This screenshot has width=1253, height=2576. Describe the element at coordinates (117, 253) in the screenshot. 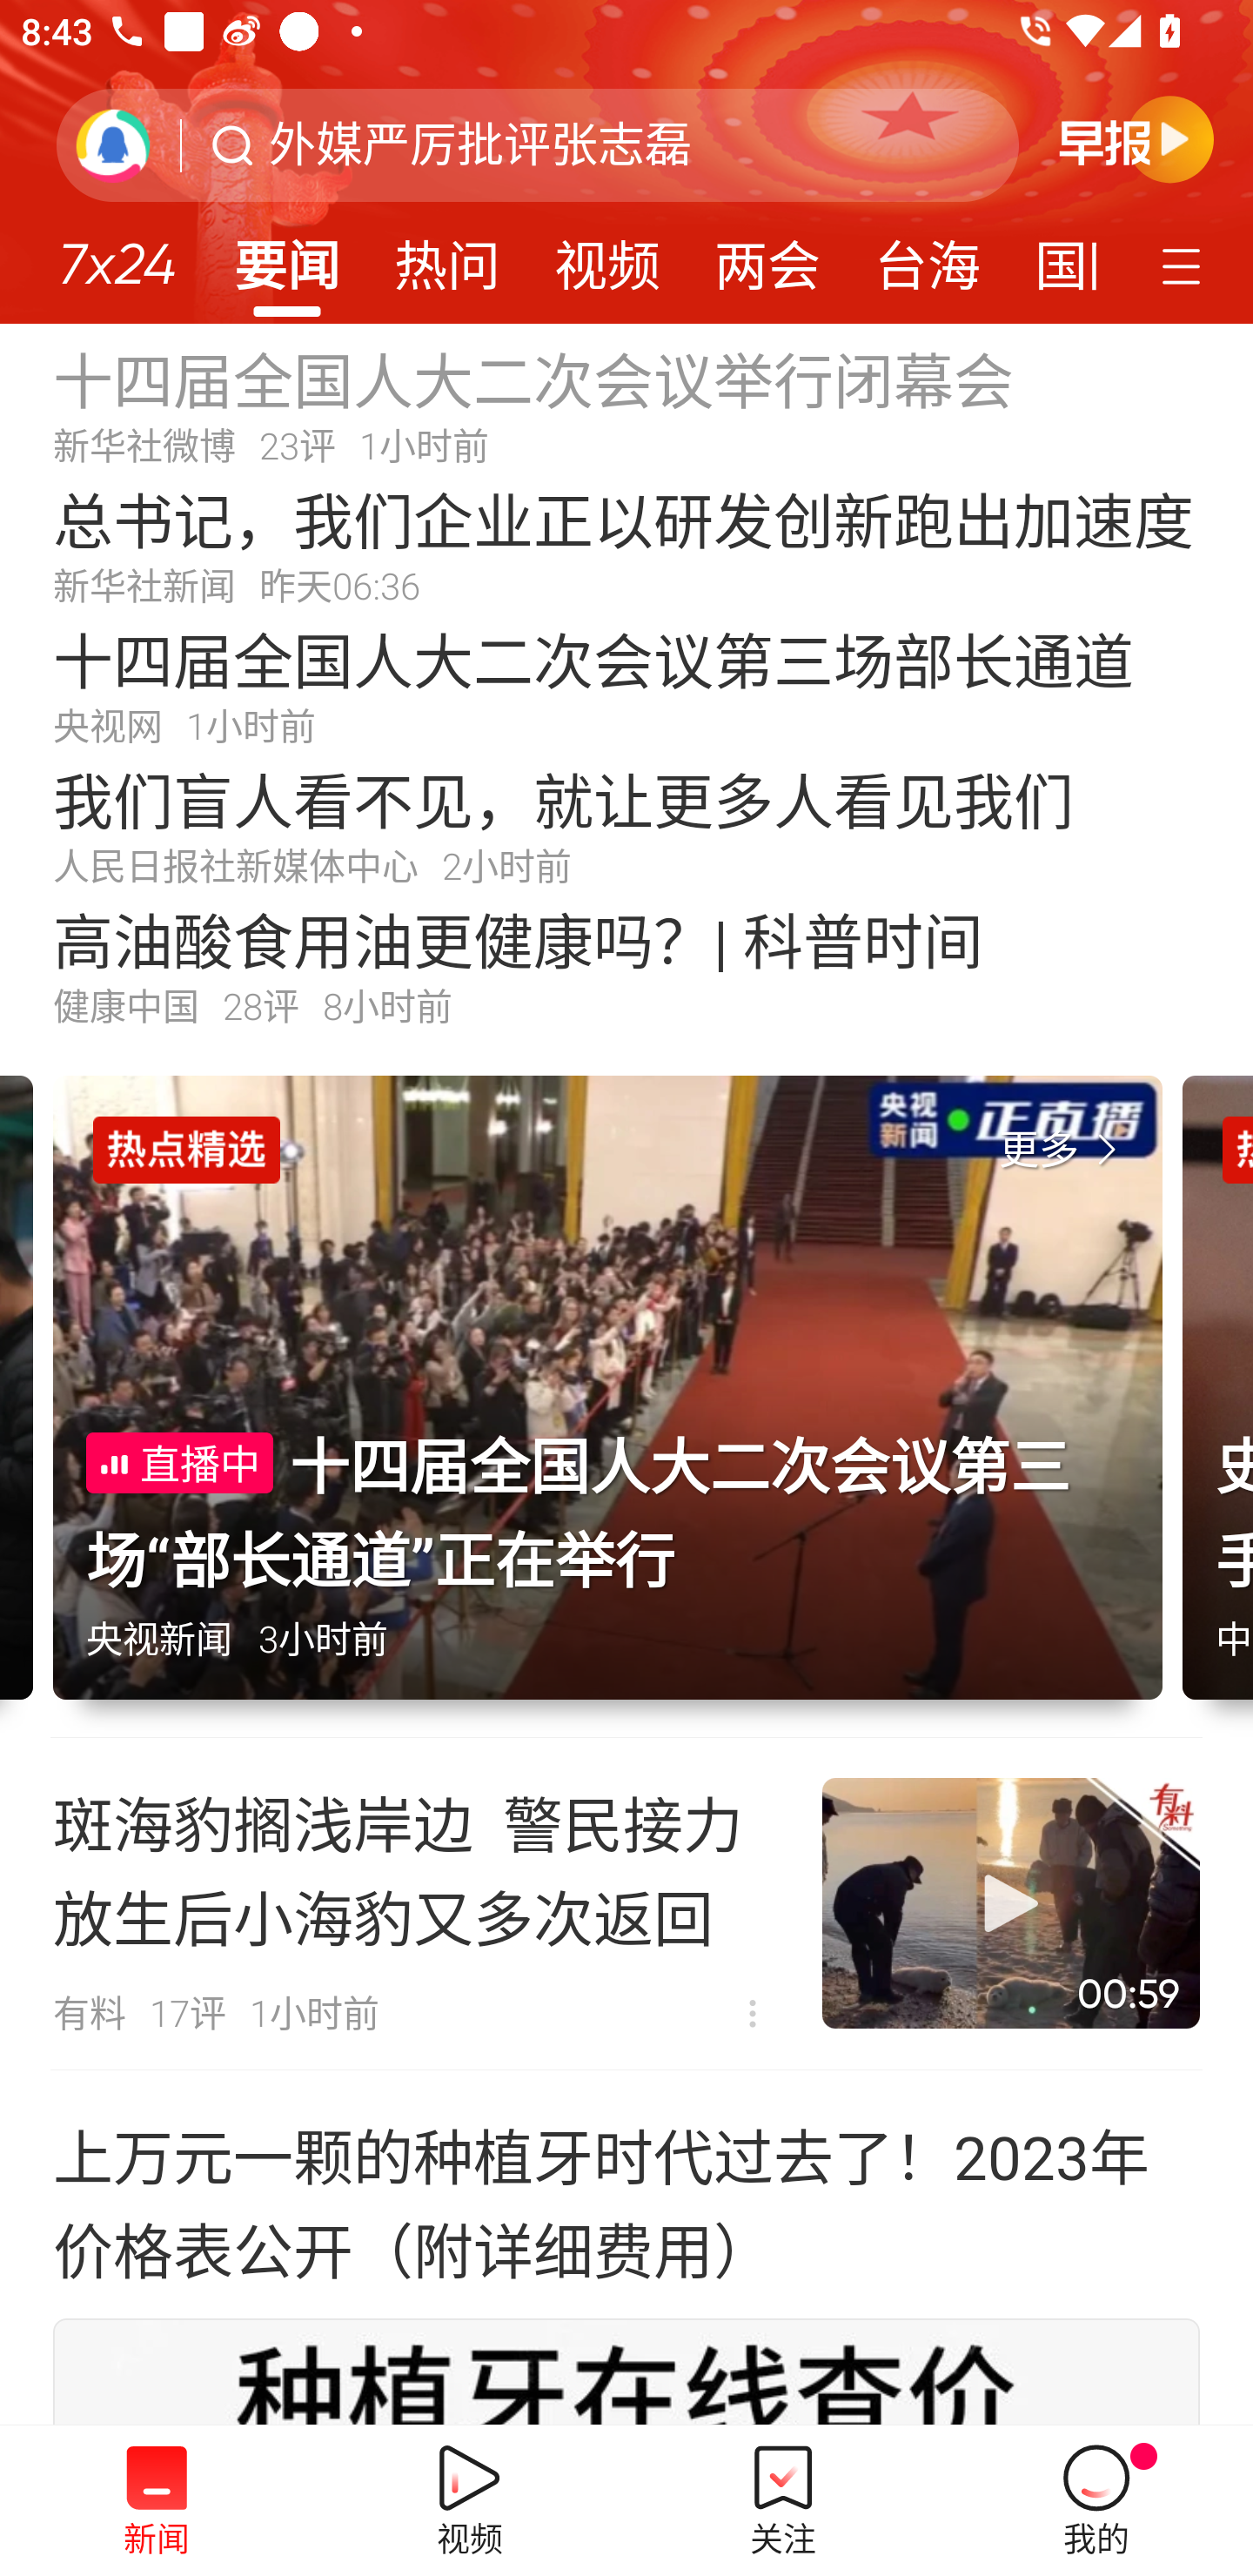

I see `7x24` at that location.